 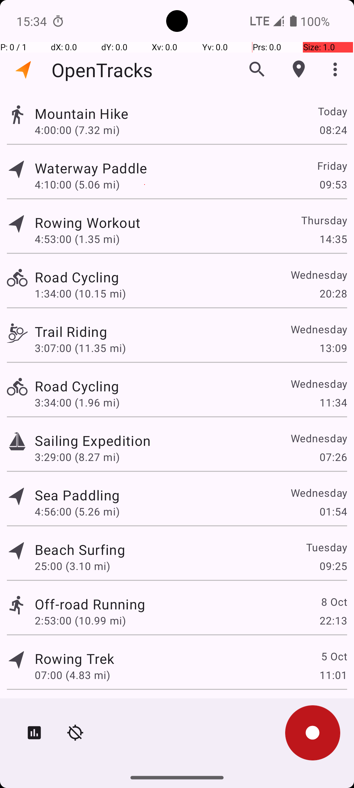 I want to click on Mountain Hike, so click(x=81, y=114).